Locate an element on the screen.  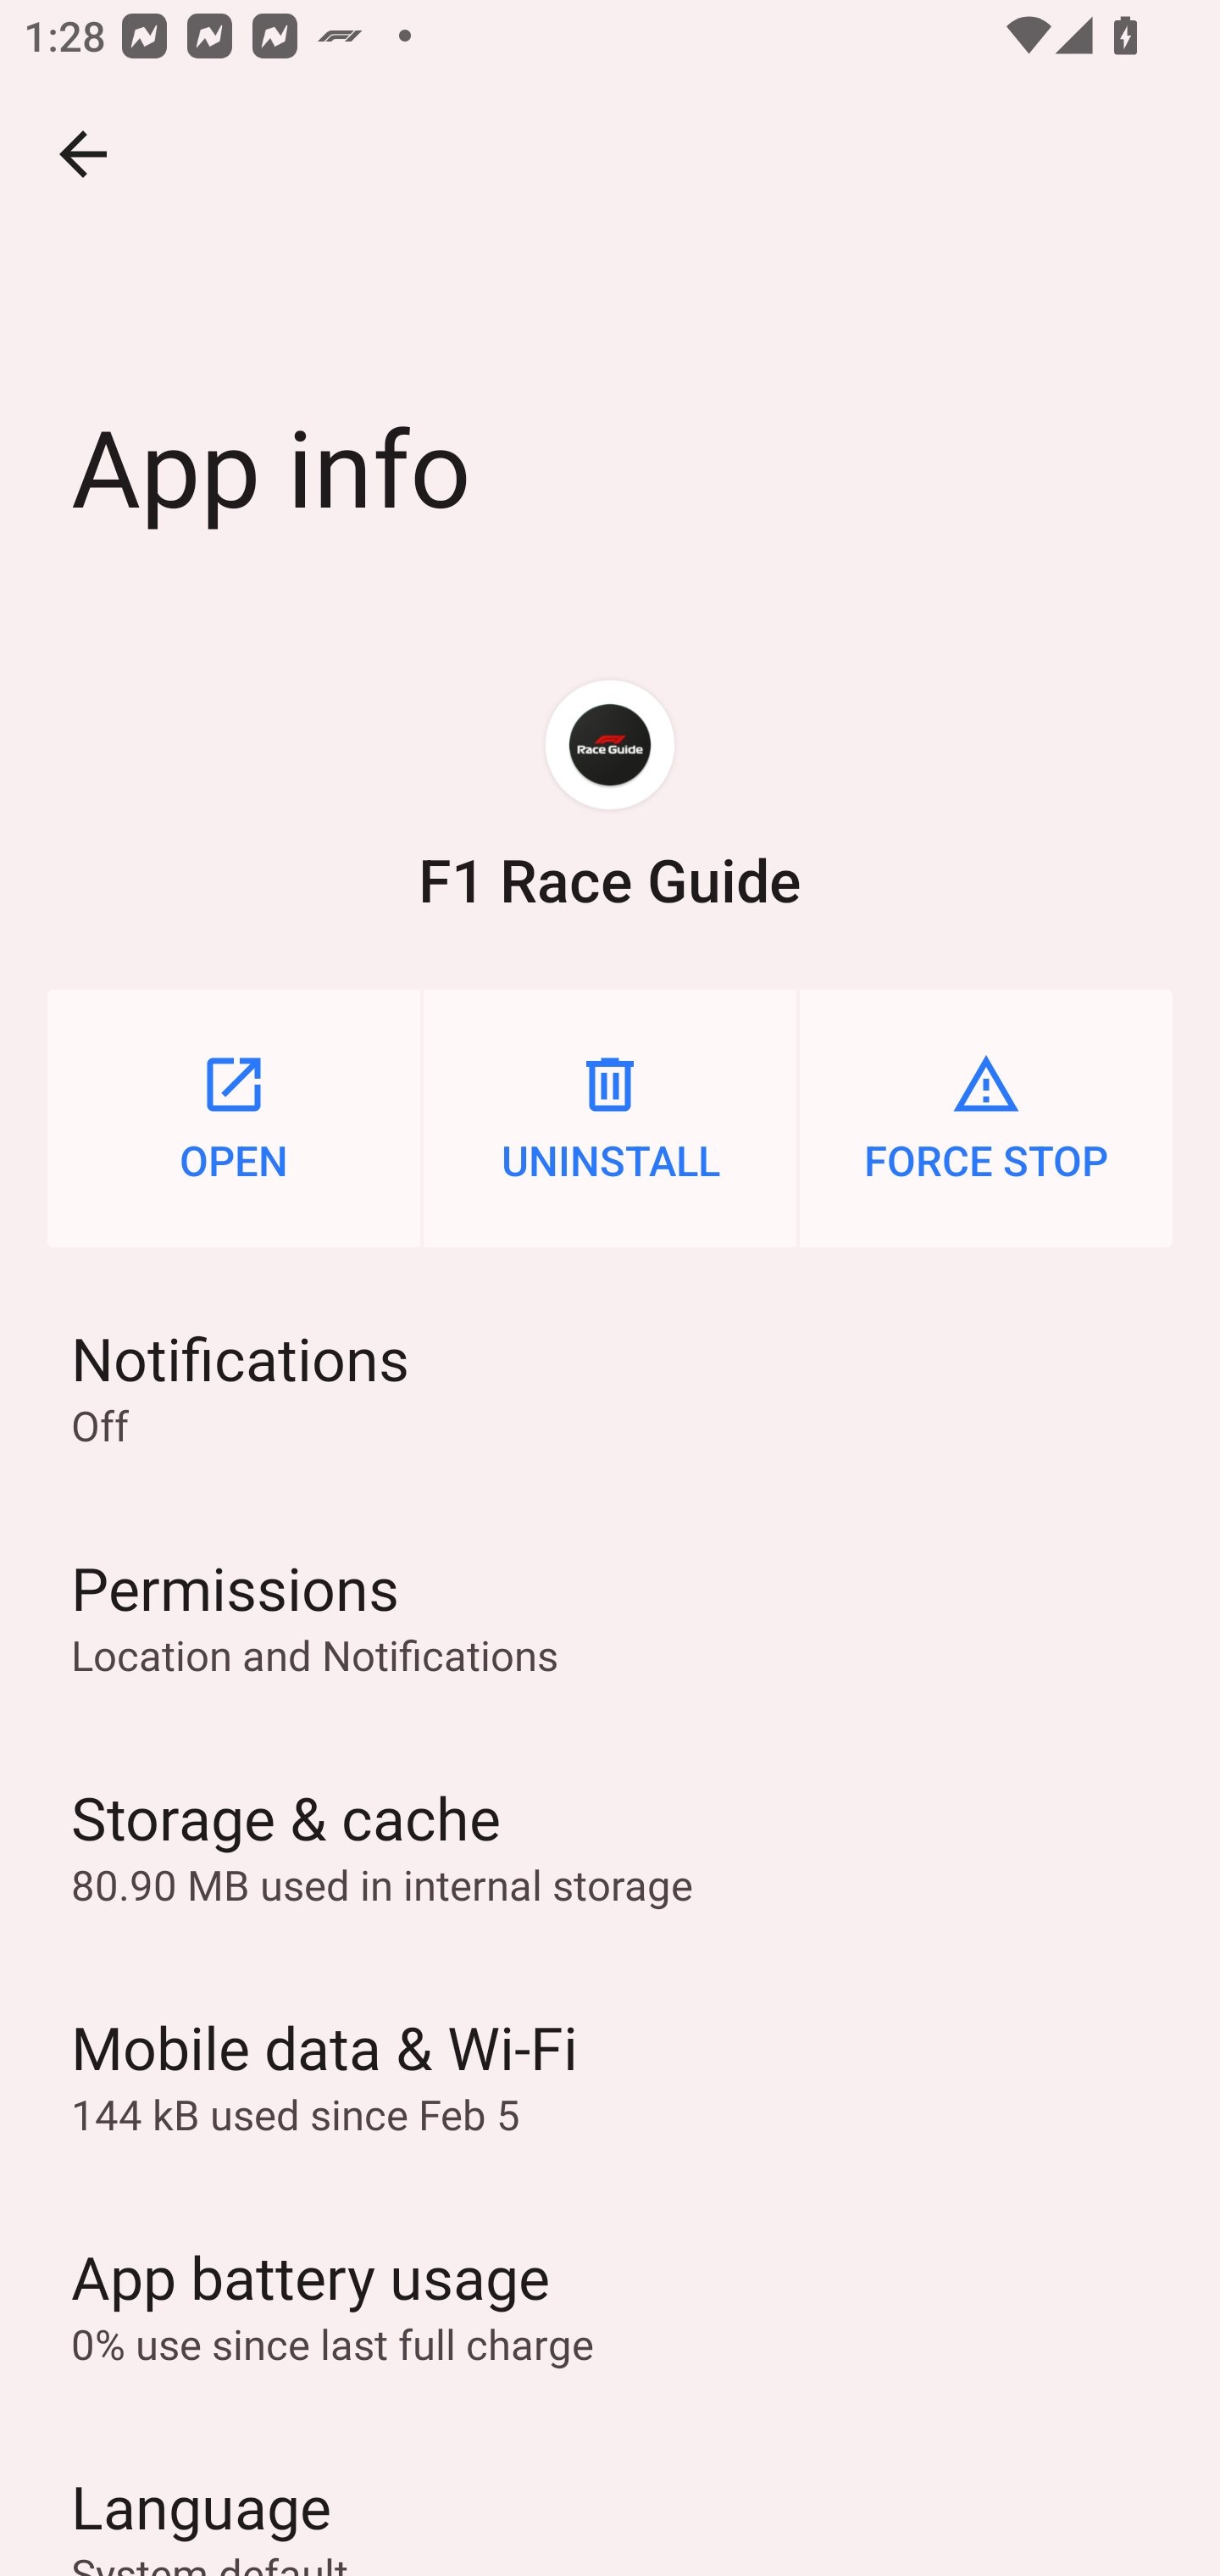
Storage & cache 80.90 MB used in internal storage is located at coordinates (610, 1846).